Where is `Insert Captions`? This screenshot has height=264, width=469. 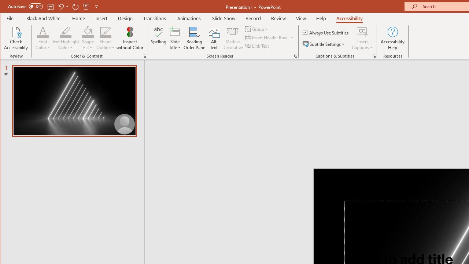 Insert Captions is located at coordinates (362, 38).